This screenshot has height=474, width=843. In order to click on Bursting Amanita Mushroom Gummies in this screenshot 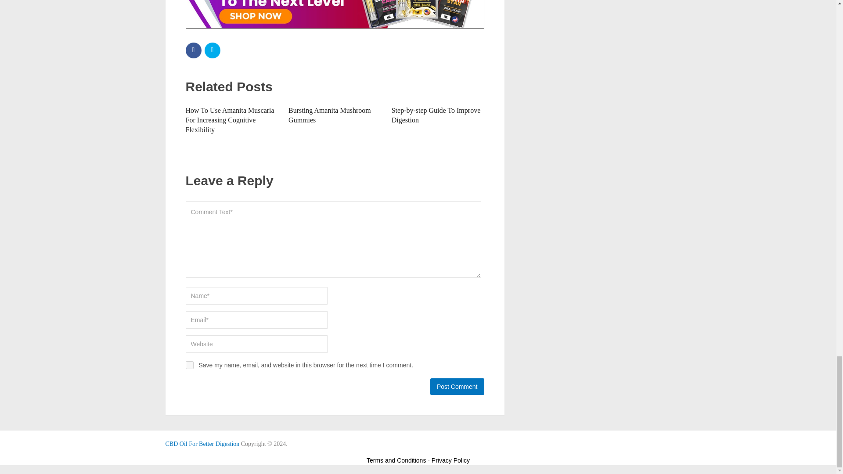, I will do `click(329, 115)`.